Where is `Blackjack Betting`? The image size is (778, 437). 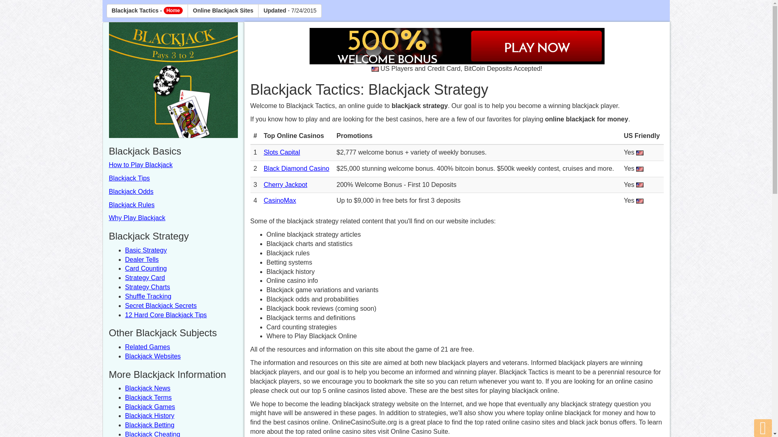 Blackjack Betting is located at coordinates (149, 425).